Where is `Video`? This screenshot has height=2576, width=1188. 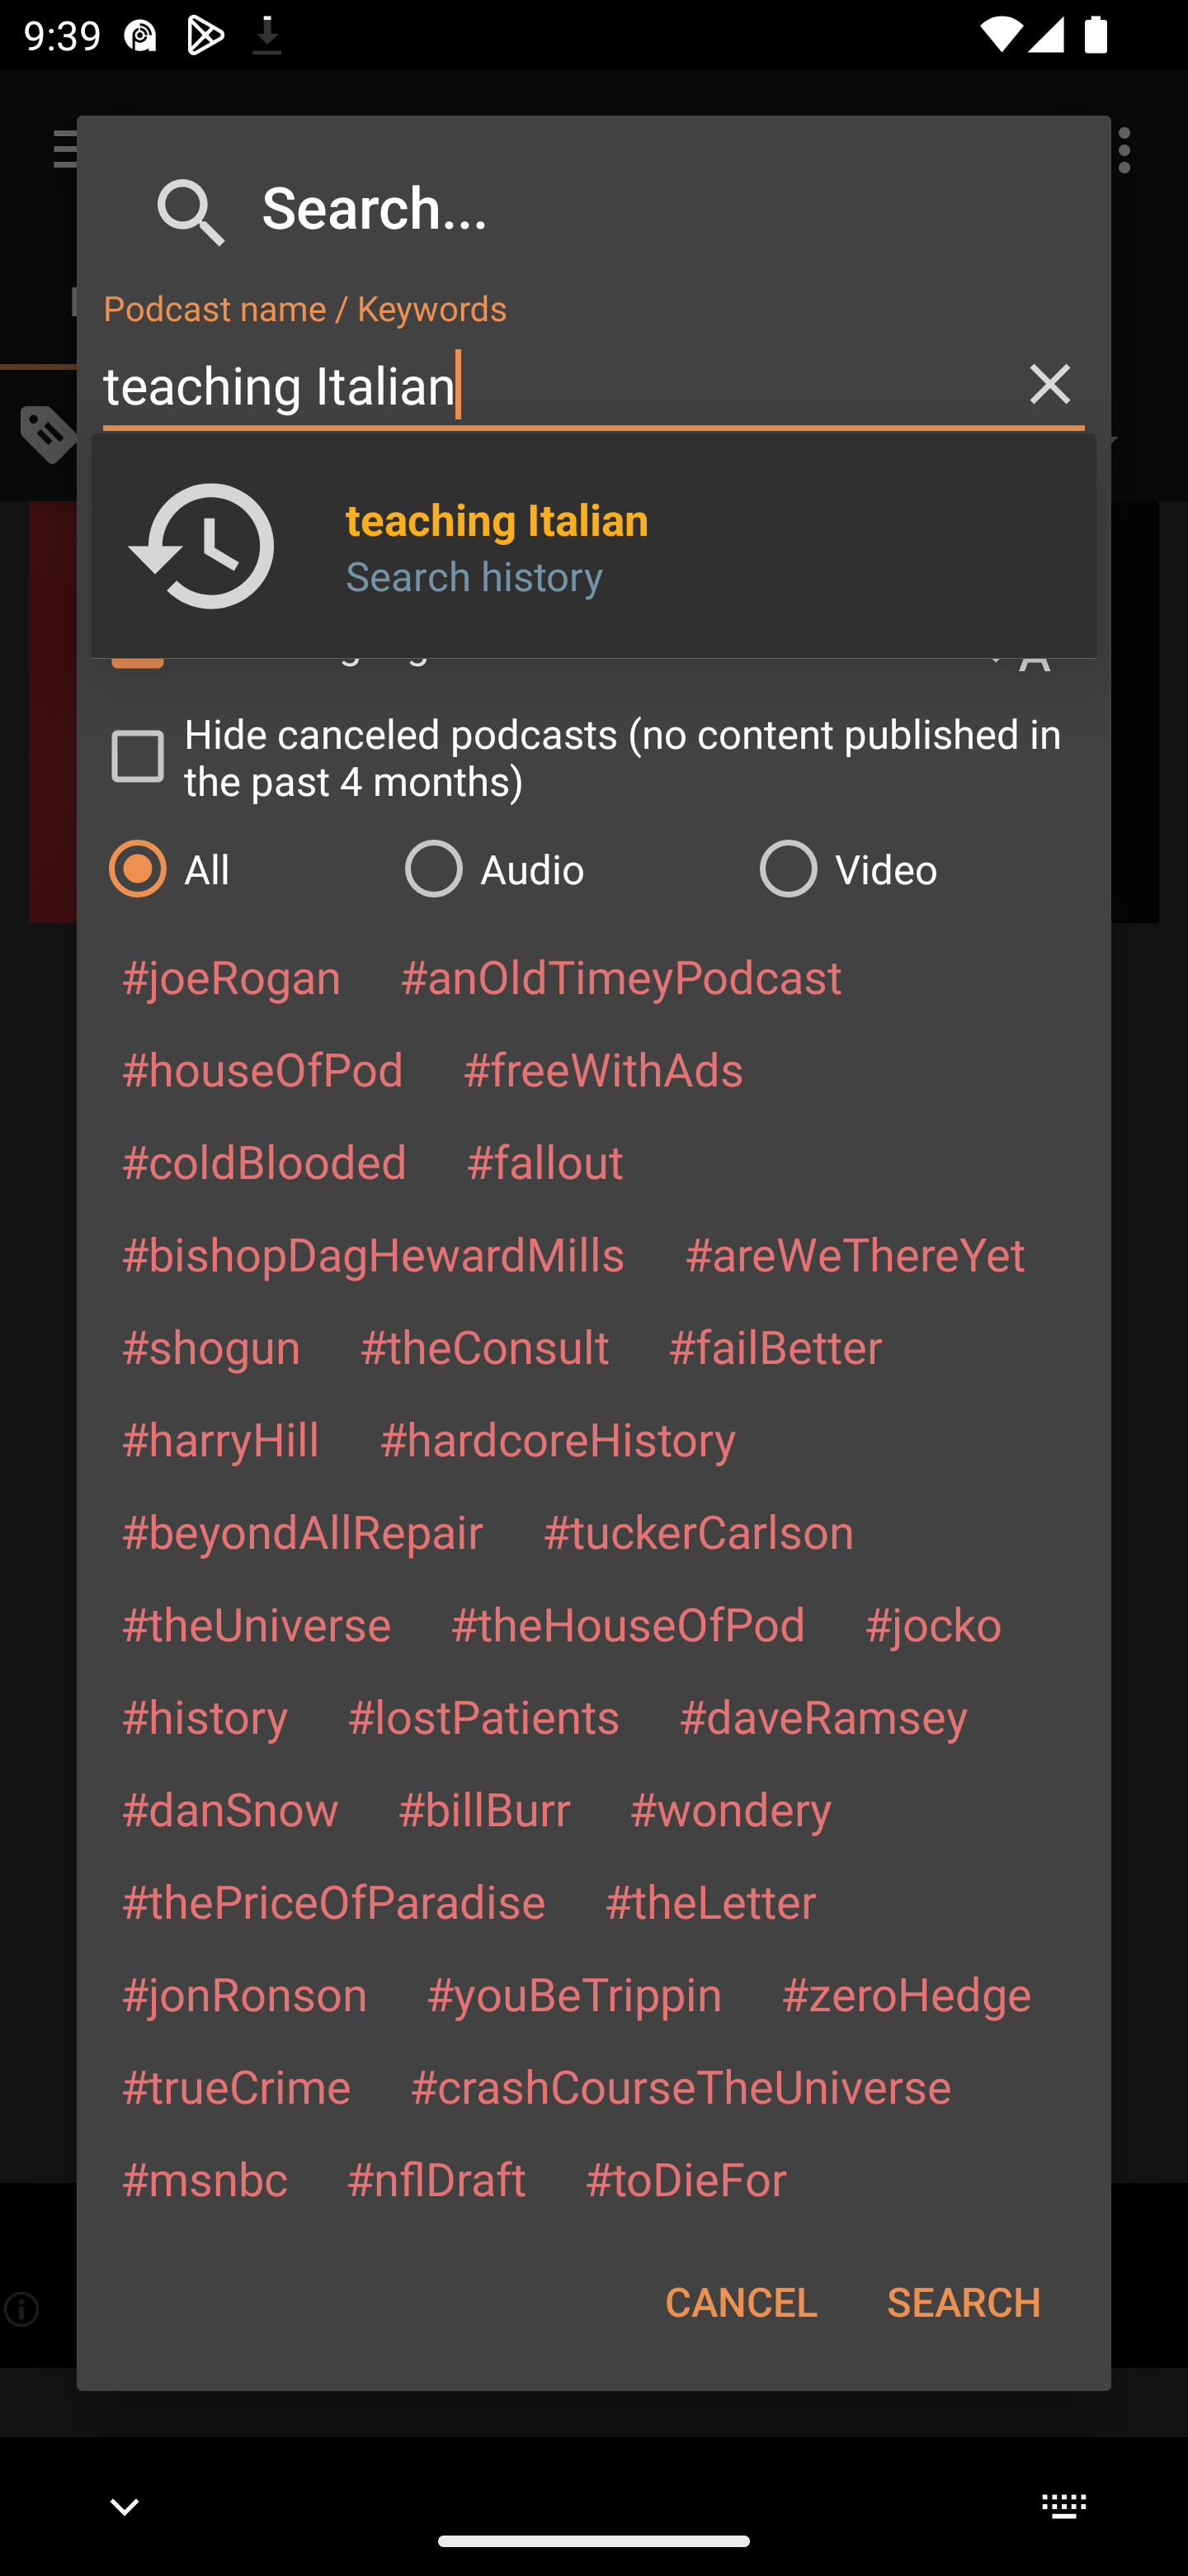
Video is located at coordinates (919, 868).